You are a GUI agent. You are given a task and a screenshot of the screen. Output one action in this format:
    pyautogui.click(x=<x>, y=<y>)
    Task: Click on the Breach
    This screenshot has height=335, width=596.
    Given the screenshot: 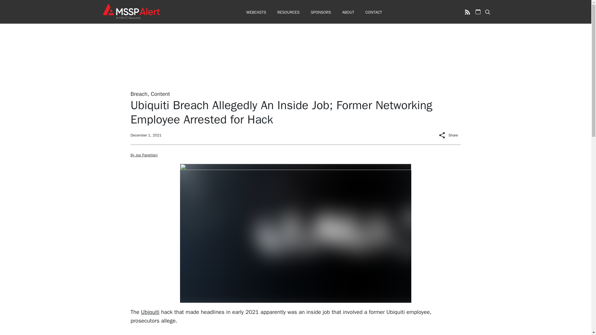 What is the action you would take?
    pyautogui.click(x=139, y=94)
    